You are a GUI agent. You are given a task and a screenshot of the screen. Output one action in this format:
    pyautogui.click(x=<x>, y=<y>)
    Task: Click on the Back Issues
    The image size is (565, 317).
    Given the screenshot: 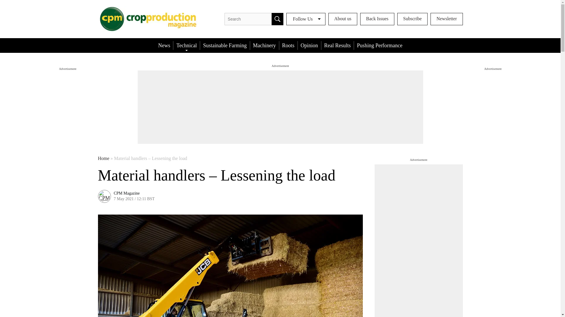 What is the action you would take?
    pyautogui.click(x=377, y=19)
    